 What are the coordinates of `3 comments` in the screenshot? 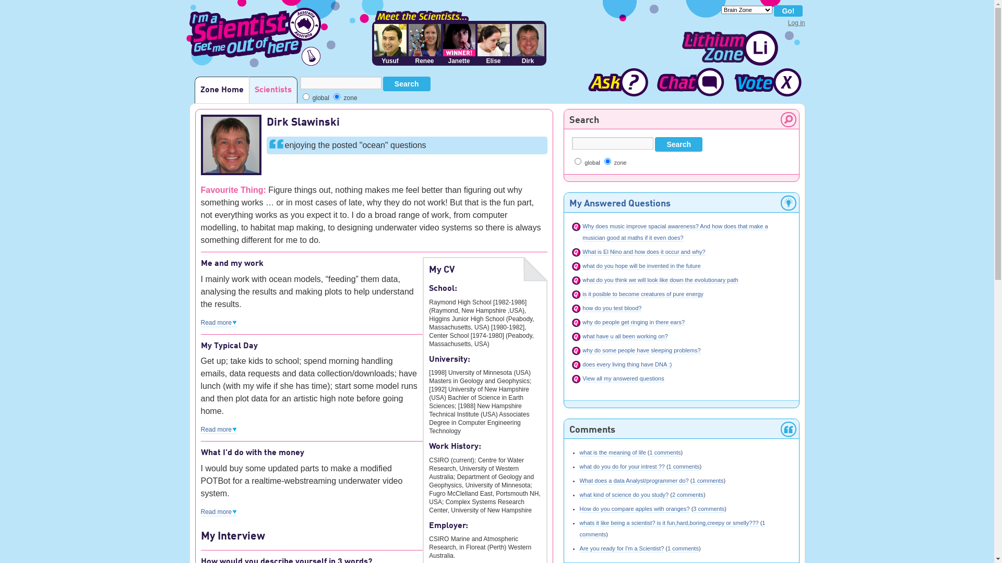 It's located at (709, 509).